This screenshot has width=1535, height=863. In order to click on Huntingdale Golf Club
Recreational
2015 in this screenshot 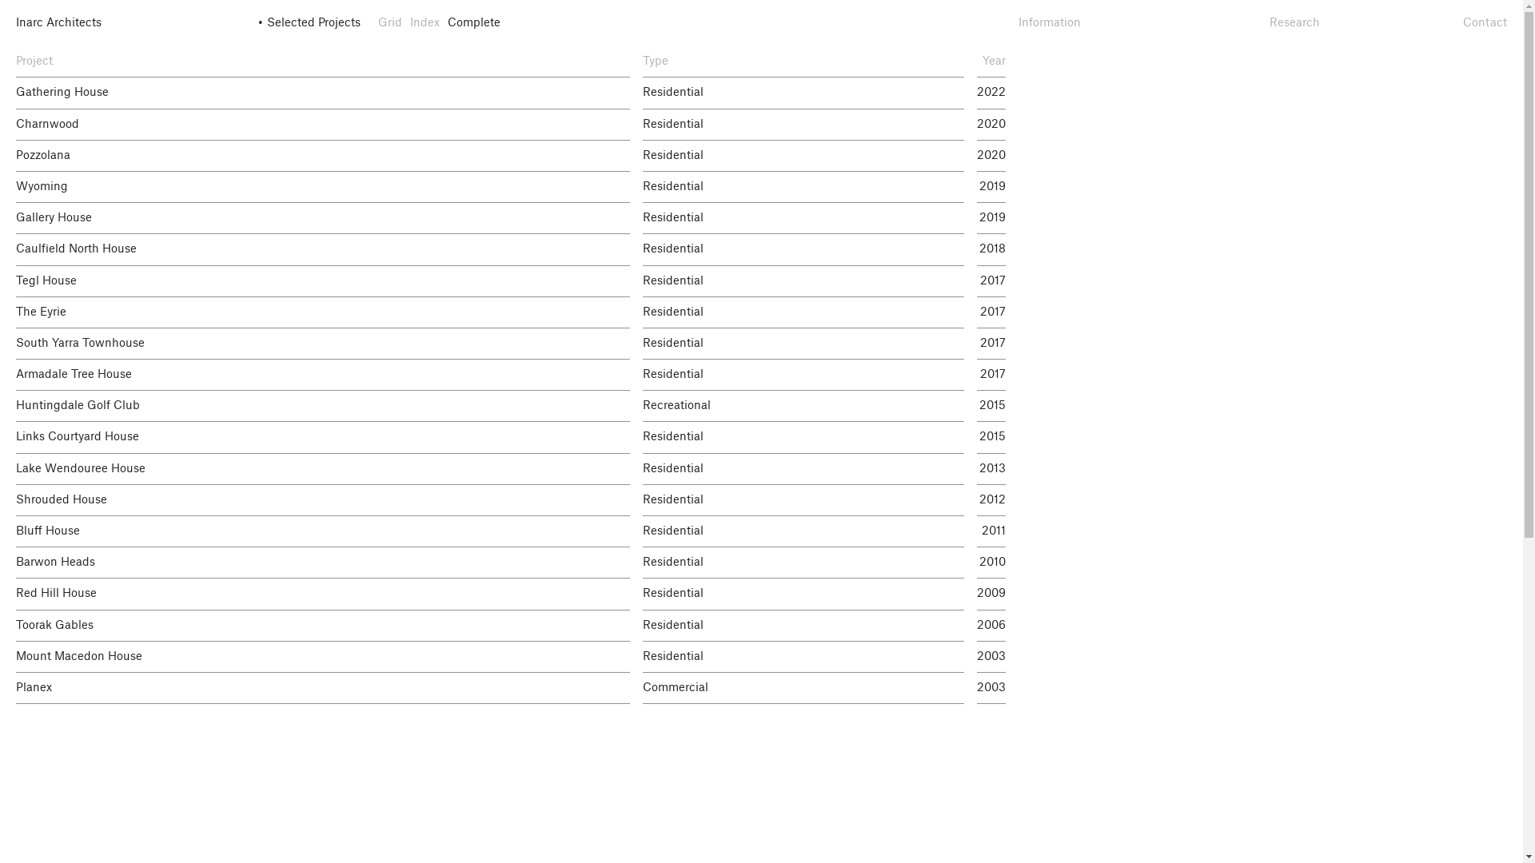, I will do `click(761, 406)`.